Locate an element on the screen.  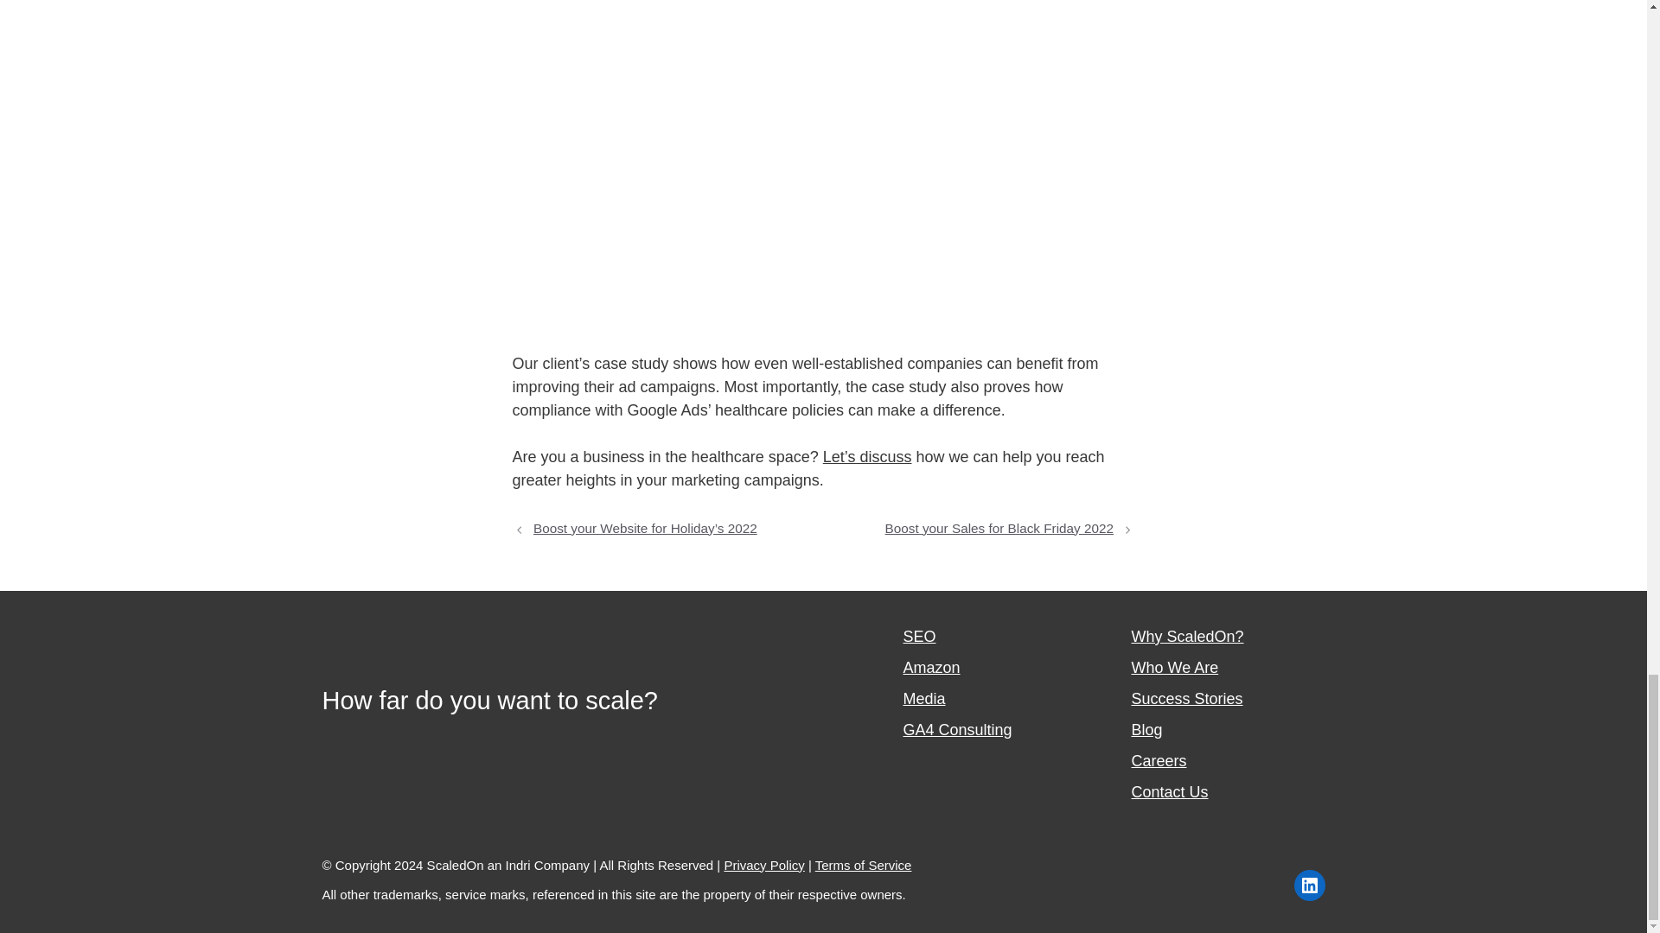
Boost your Sales for Black Friday 2022 is located at coordinates (999, 527).